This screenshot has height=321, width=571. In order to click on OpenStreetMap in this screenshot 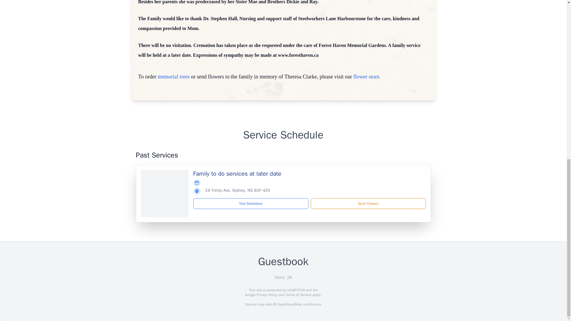, I will do `click(289, 304)`.